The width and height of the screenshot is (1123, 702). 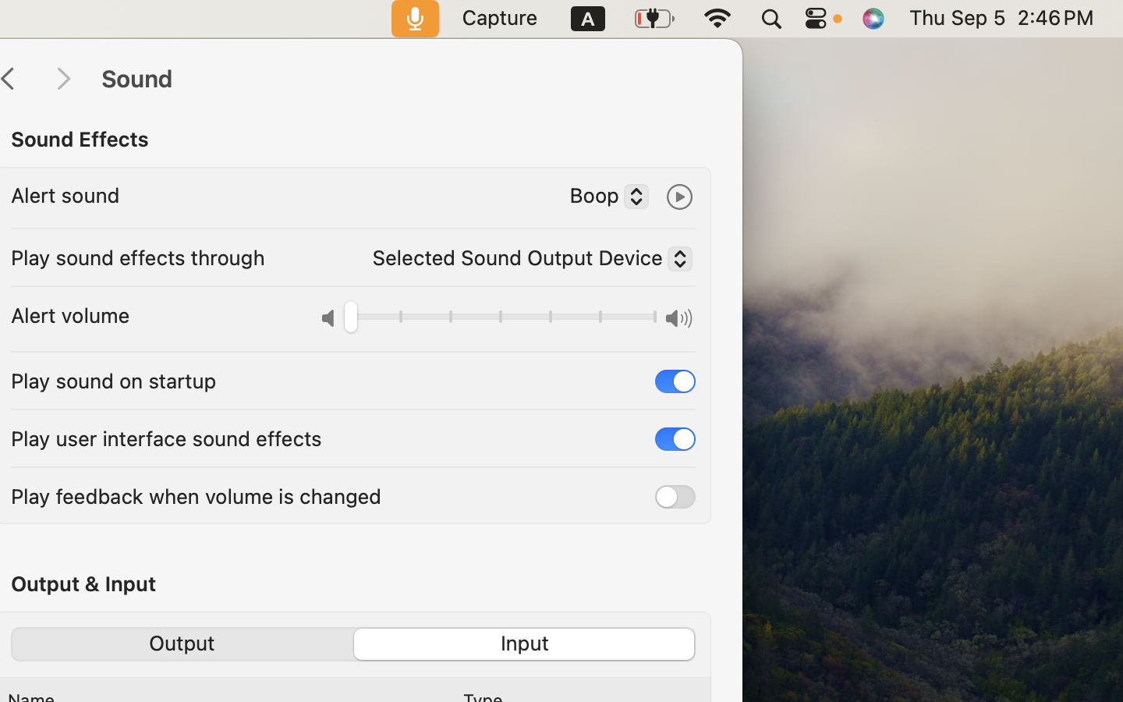 What do you see at coordinates (114, 381) in the screenshot?
I see `Play sound on startup` at bounding box center [114, 381].